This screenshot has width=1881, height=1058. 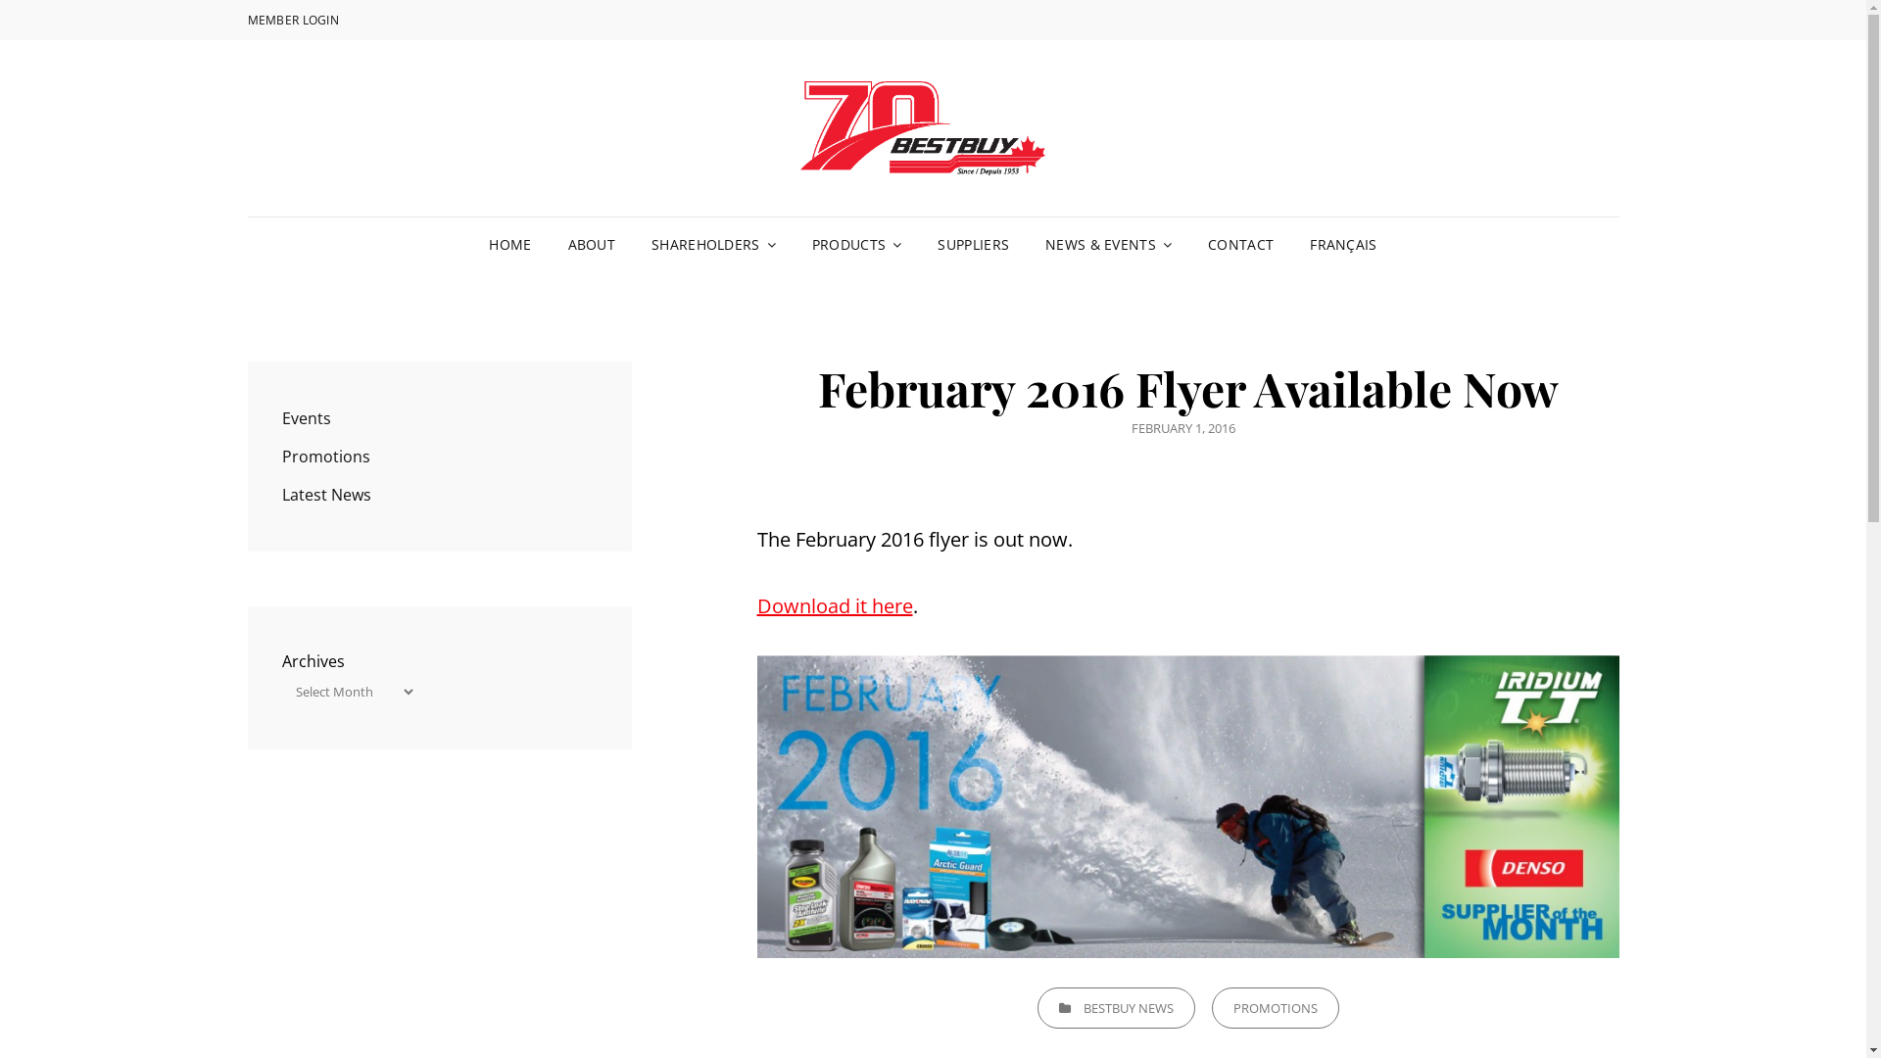 I want to click on ABOUT, so click(x=592, y=245).